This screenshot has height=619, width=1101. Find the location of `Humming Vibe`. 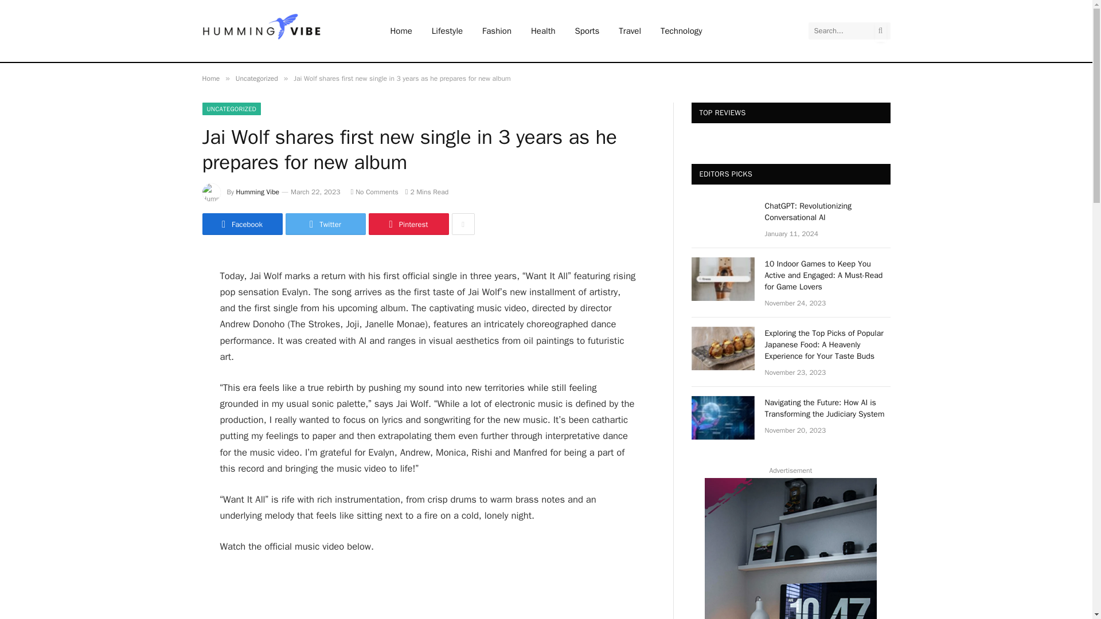

Humming Vibe is located at coordinates (258, 192).